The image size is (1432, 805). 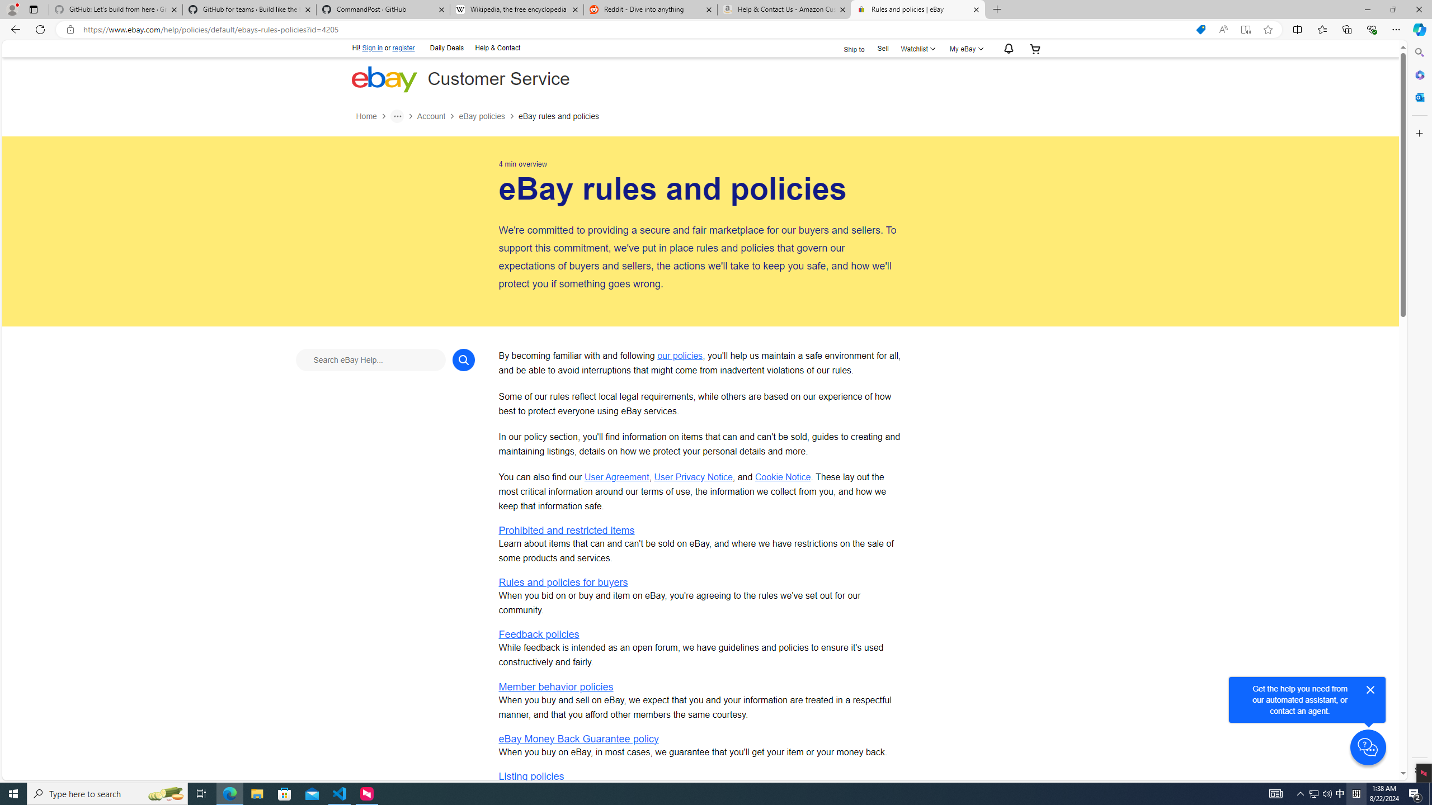 What do you see at coordinates (917, 48) in the screenshot?
I see `WatchlistExpand Watch List` at bounding box center [917, 48].